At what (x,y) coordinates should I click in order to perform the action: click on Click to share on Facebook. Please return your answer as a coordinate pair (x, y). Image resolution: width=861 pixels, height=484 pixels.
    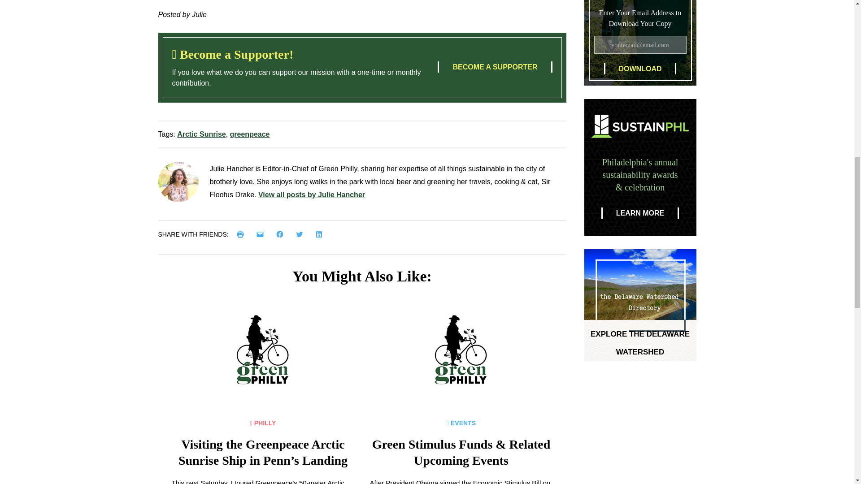
    Looking at the image, I should click on (282, 234).